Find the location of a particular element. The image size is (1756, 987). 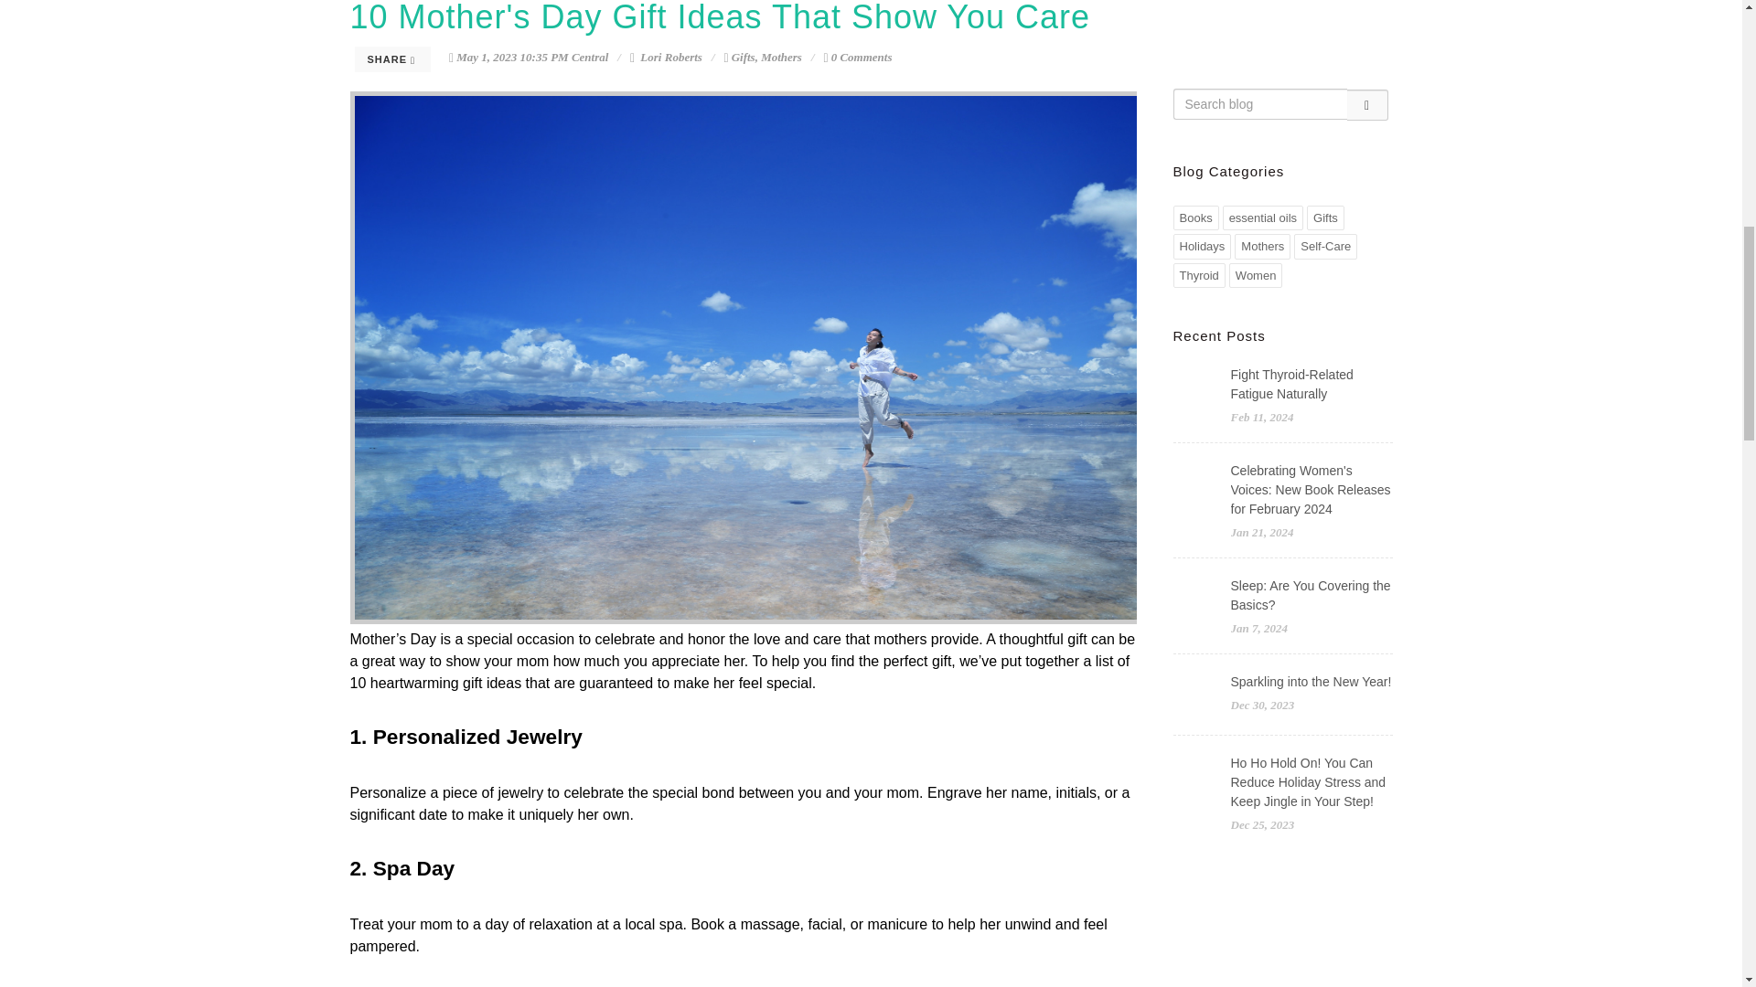

SHARE is located at coordinates (393, 58).